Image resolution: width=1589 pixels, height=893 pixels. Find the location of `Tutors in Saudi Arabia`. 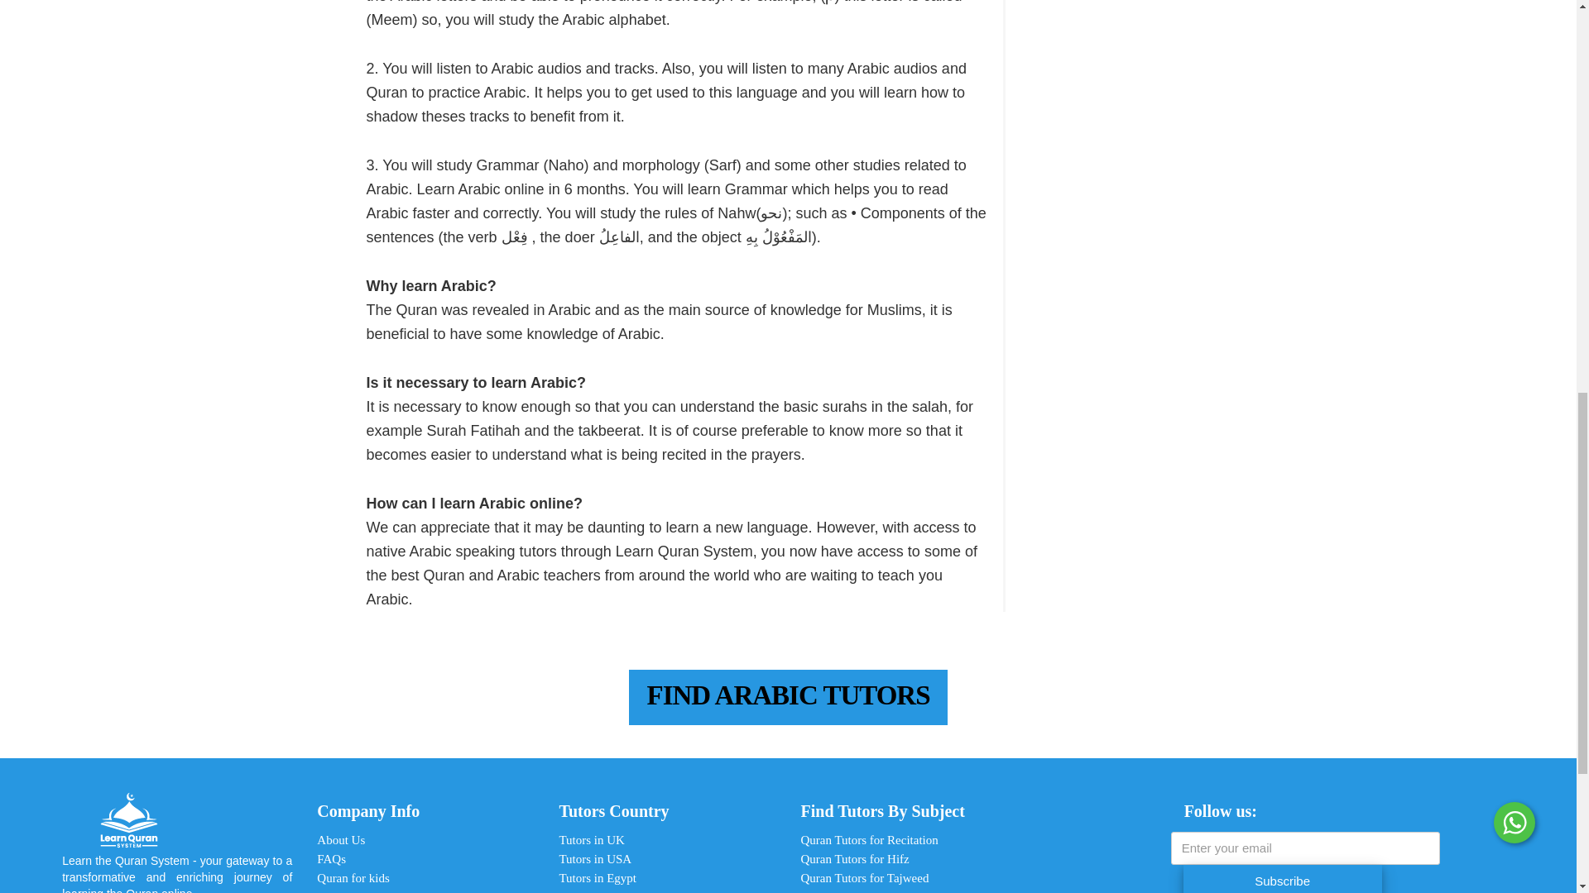

Tutors in Saudi Arabia is located at coordinates (614, 891).